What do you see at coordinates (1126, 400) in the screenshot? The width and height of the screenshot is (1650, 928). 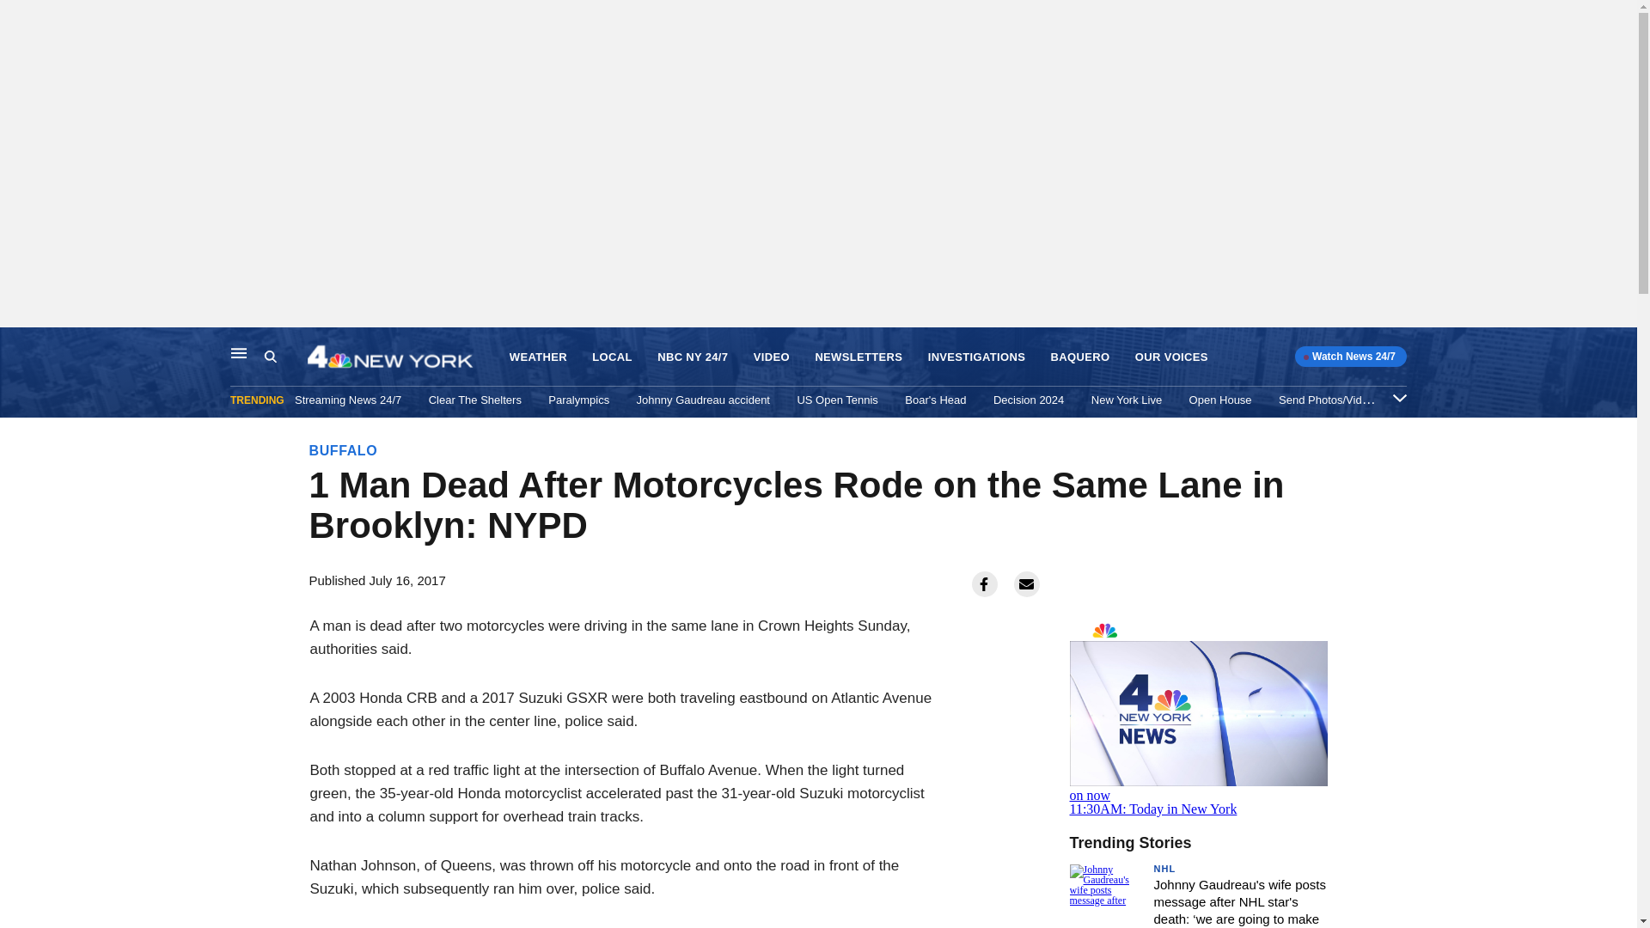 I see `New York Live` at bounding box center [1126, 400].